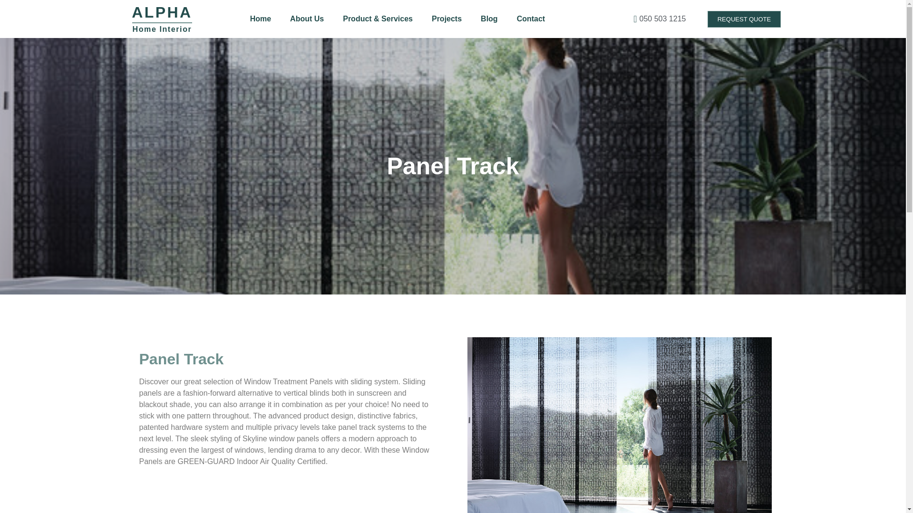  What do you see at coordinates (261, 19) in the screenshot?
I see `Home` at bounding box center [261, 19].